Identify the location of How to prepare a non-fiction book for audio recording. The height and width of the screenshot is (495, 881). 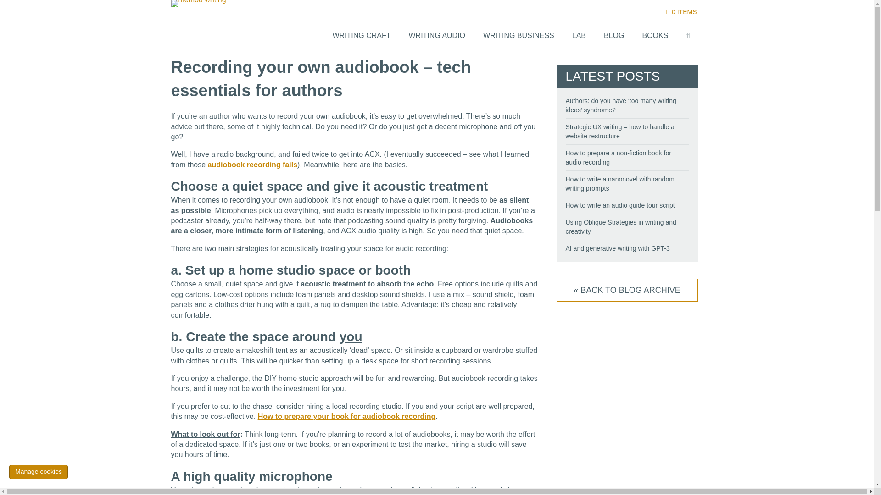
(618, 158).